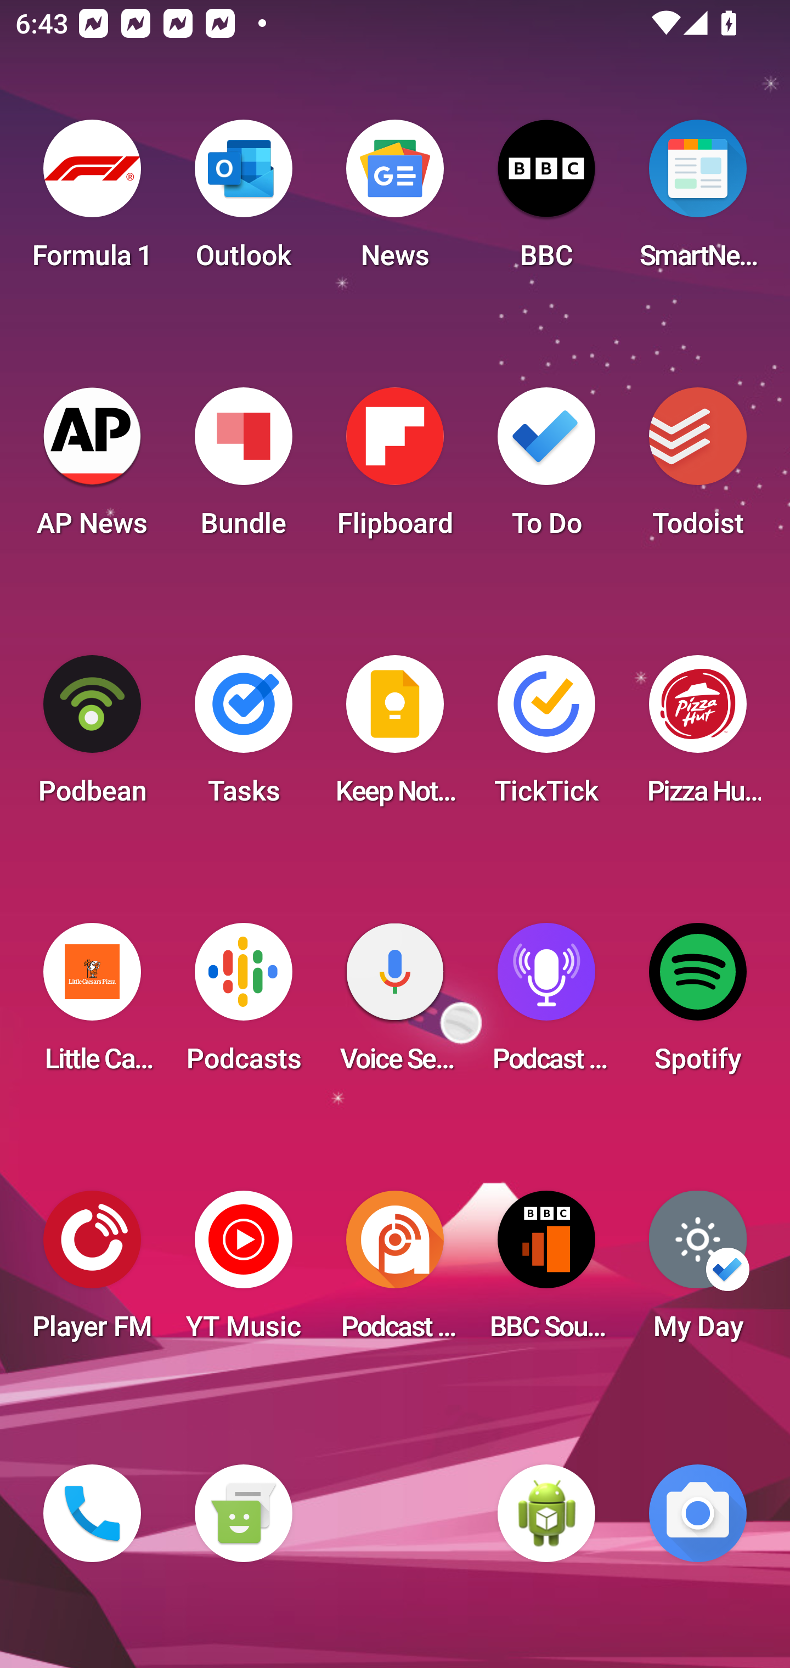 The height and width of the screenshot is (1668, 790). Describe the element at coordinates (546, 1004) in the screenshot. I see `Podcast Player` at that location.